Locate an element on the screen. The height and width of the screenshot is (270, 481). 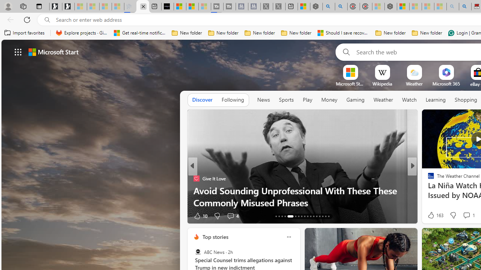
AutomationID: tab-15 is located at coordinates (282, 216).